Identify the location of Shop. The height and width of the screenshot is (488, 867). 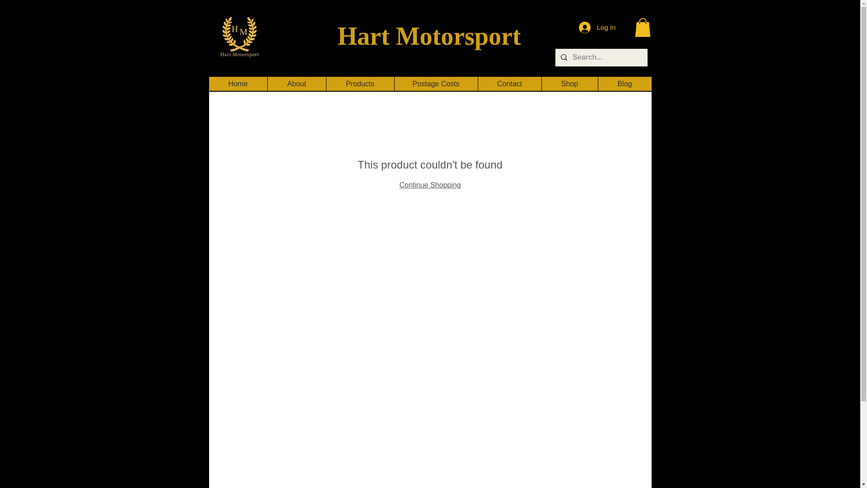
(569, 83).